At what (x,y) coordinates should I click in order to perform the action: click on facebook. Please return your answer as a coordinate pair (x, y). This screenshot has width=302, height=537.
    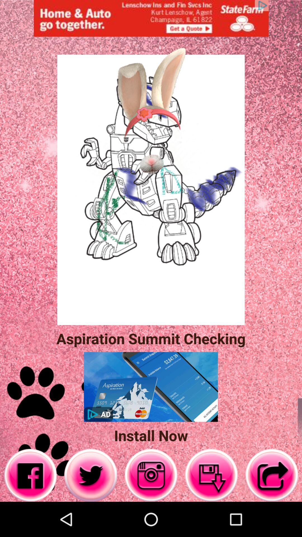
    Looking at the image, I should click on (30, 475).